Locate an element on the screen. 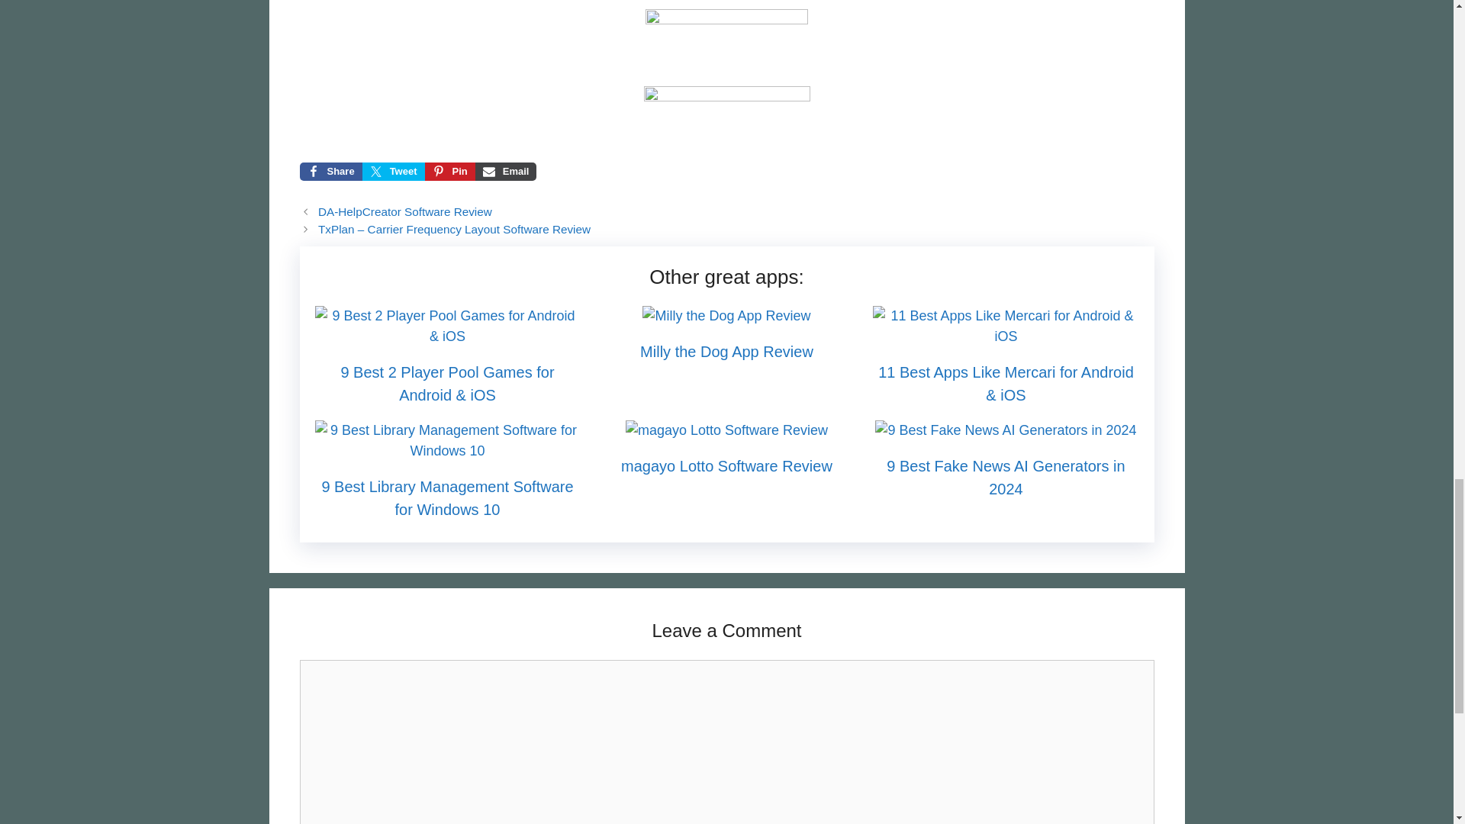 The image size is (1465, 824). Milly the Dog App Review is located at coordinates (726, 351).